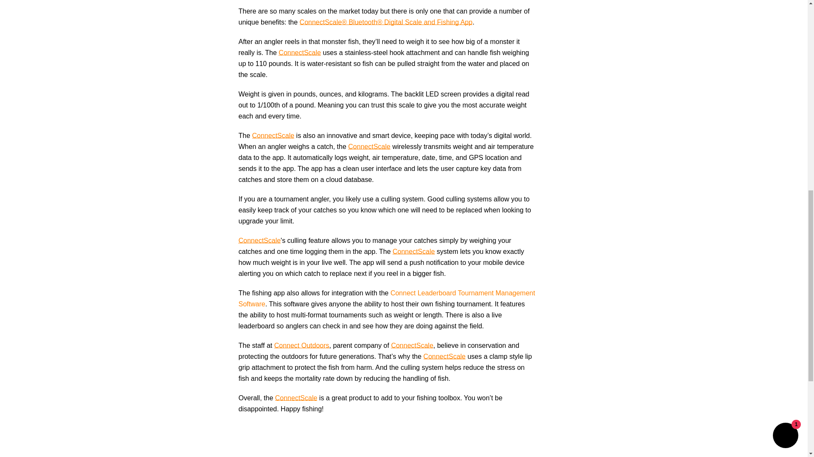  What do you see at coordinates (273, 135) in the screenshot?
I see `ConnectScale` at bounding box center [273, 135].